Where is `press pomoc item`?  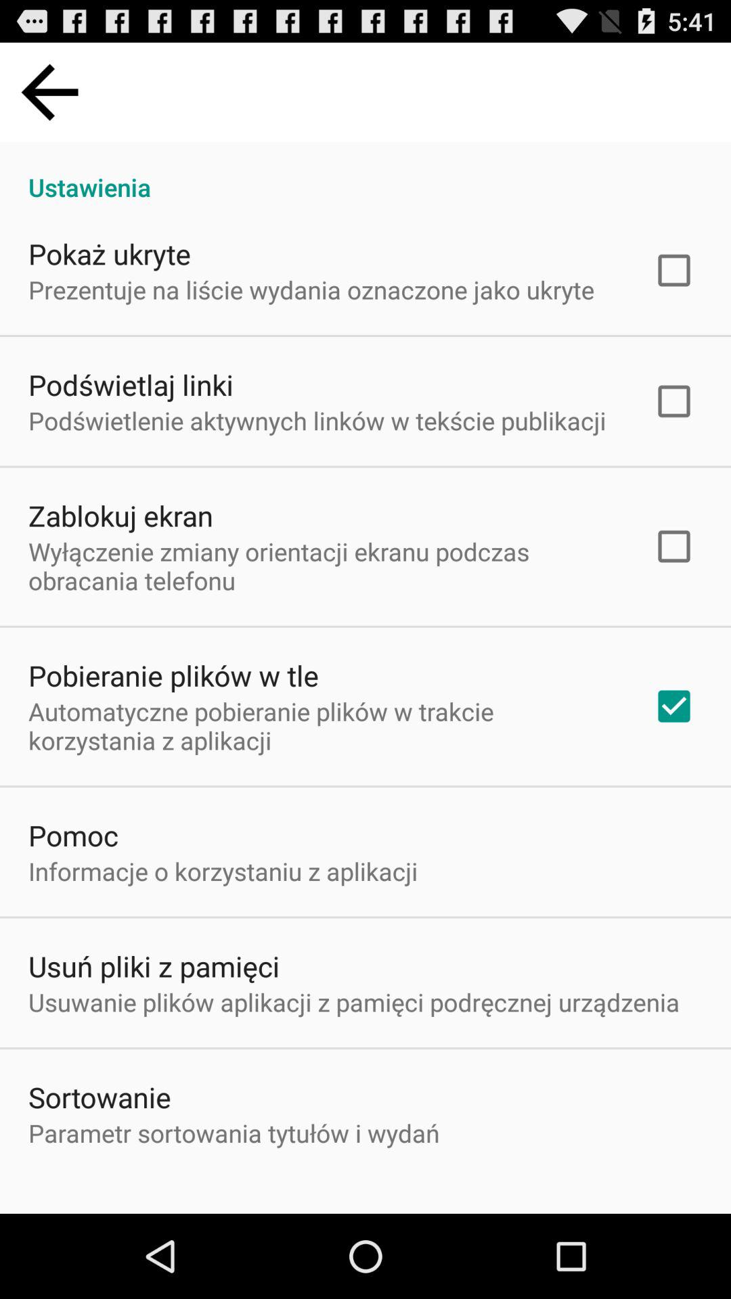 press pomoc item is located at coordinates (73, 835).